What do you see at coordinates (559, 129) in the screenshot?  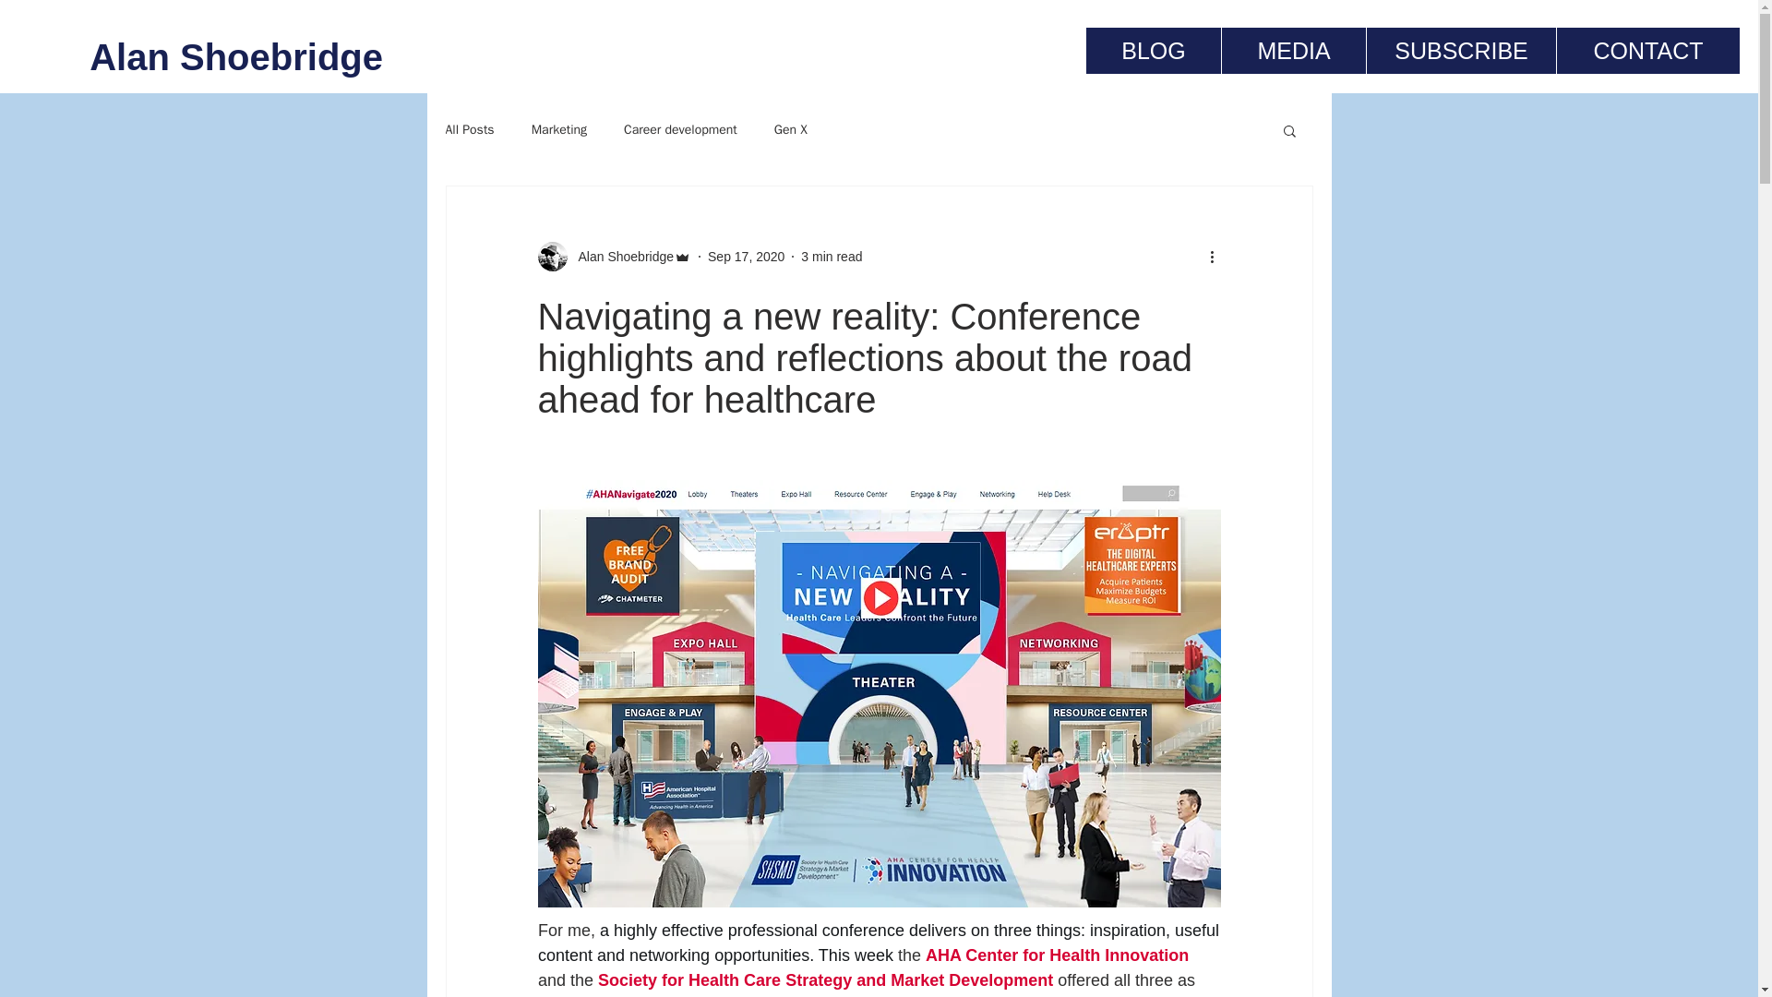 I see `Marketing` at bounding box center [559, 129].